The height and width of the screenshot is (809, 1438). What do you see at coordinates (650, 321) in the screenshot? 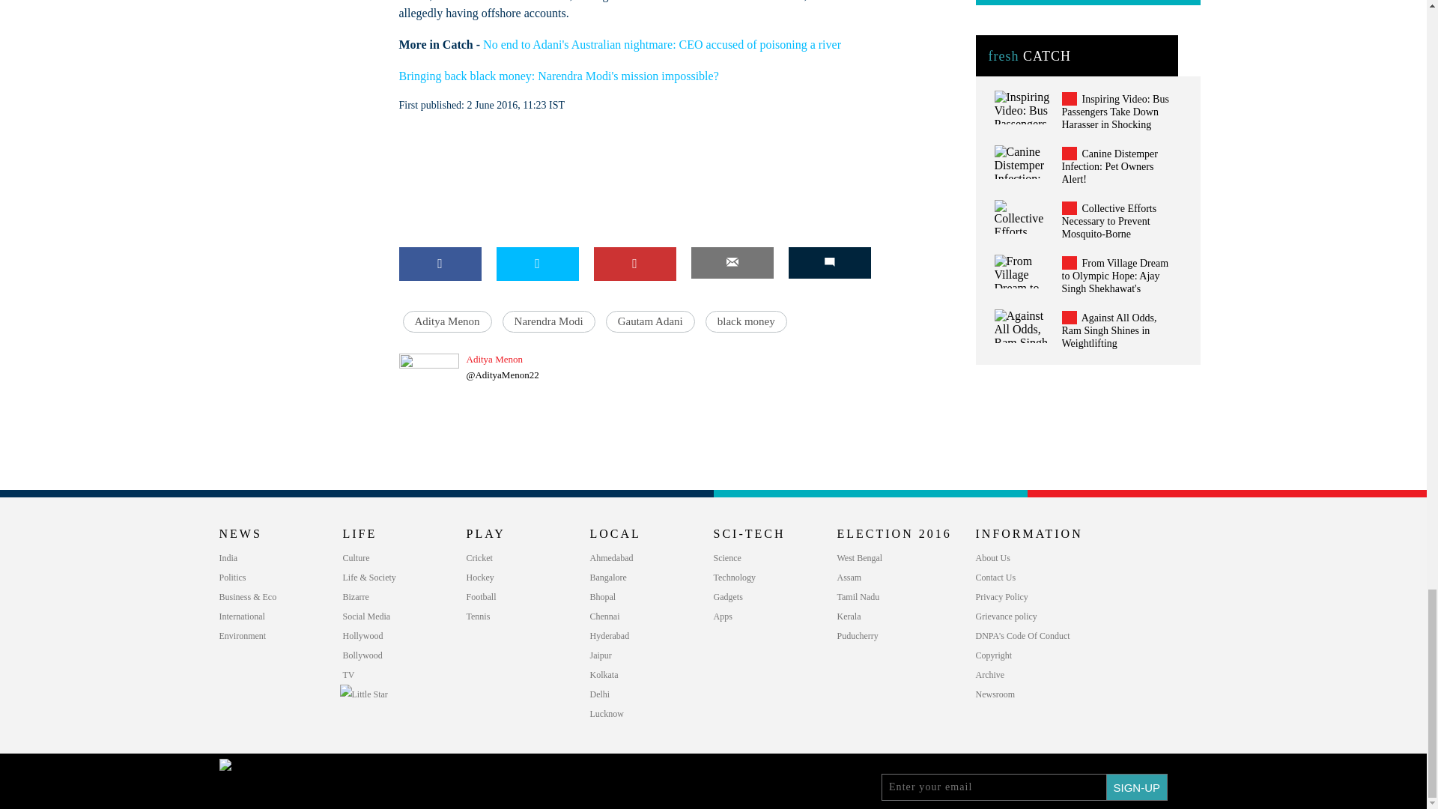
I see `Gautam Adani` at bounding box center [650, 321].